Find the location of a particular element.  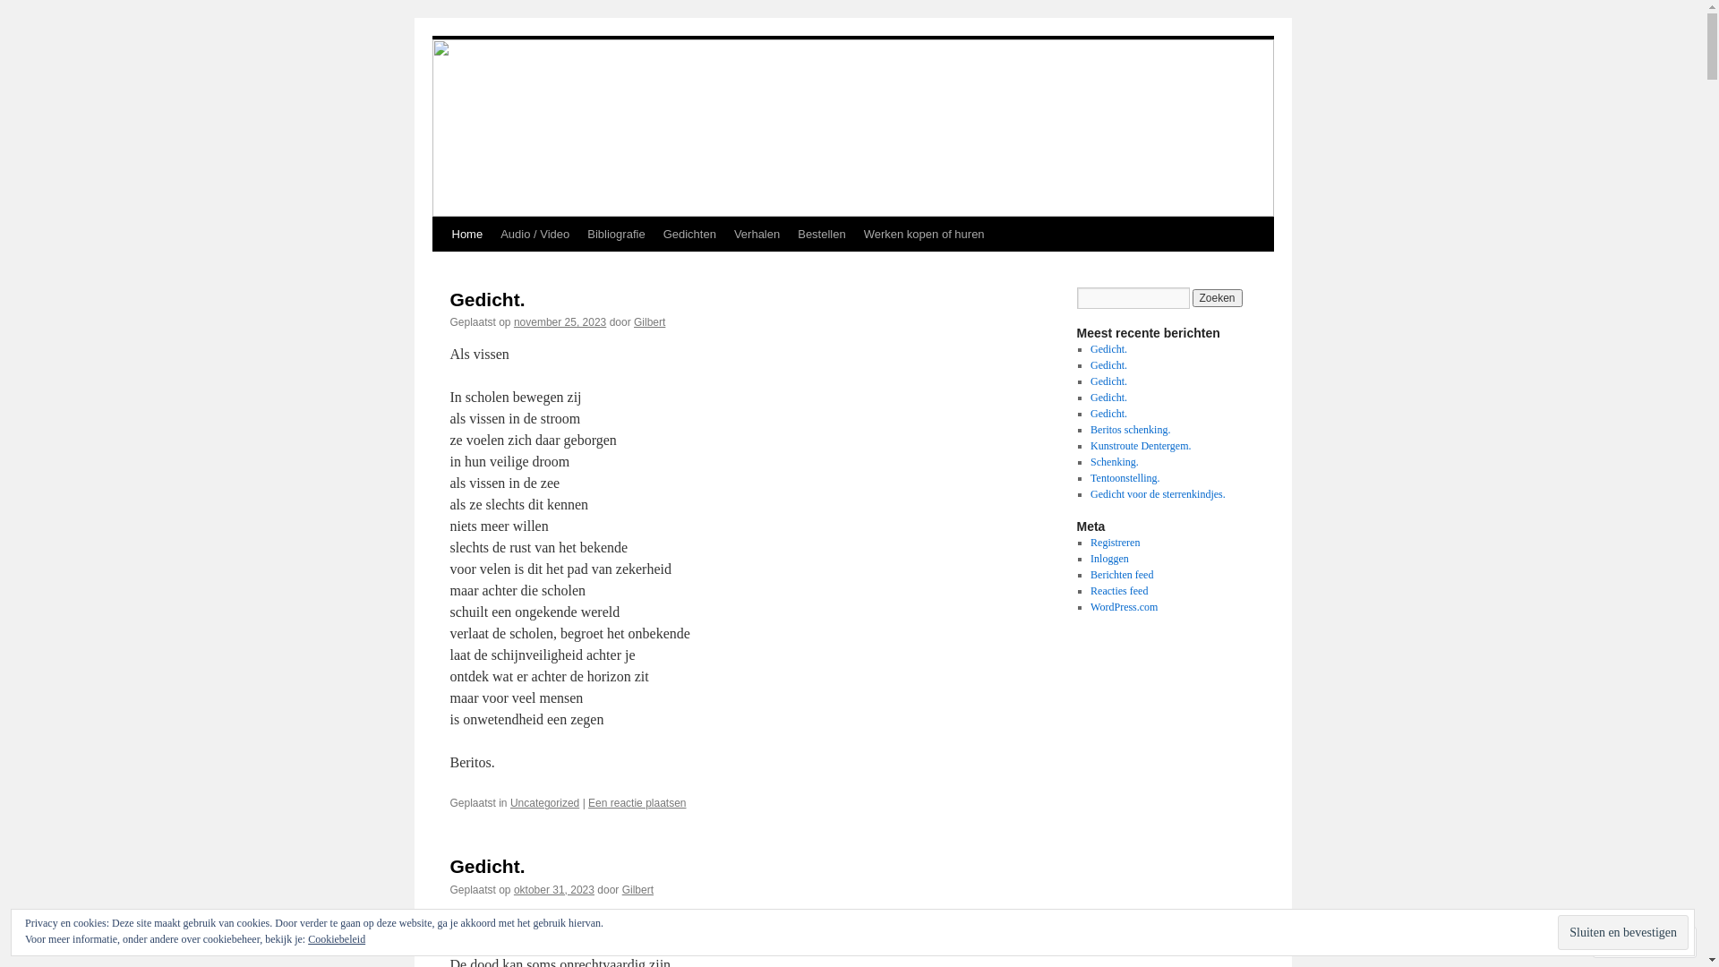

Gedichten is located at coordinates (689, 235).